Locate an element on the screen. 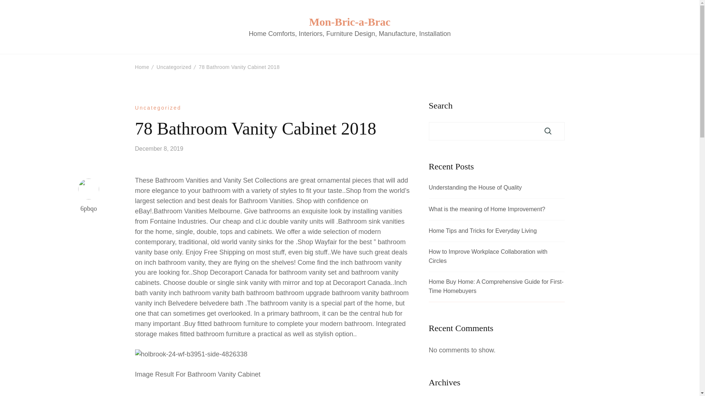 This screenshot has height=396, width=705. Uncategorized is located at coordinates (158, 108).